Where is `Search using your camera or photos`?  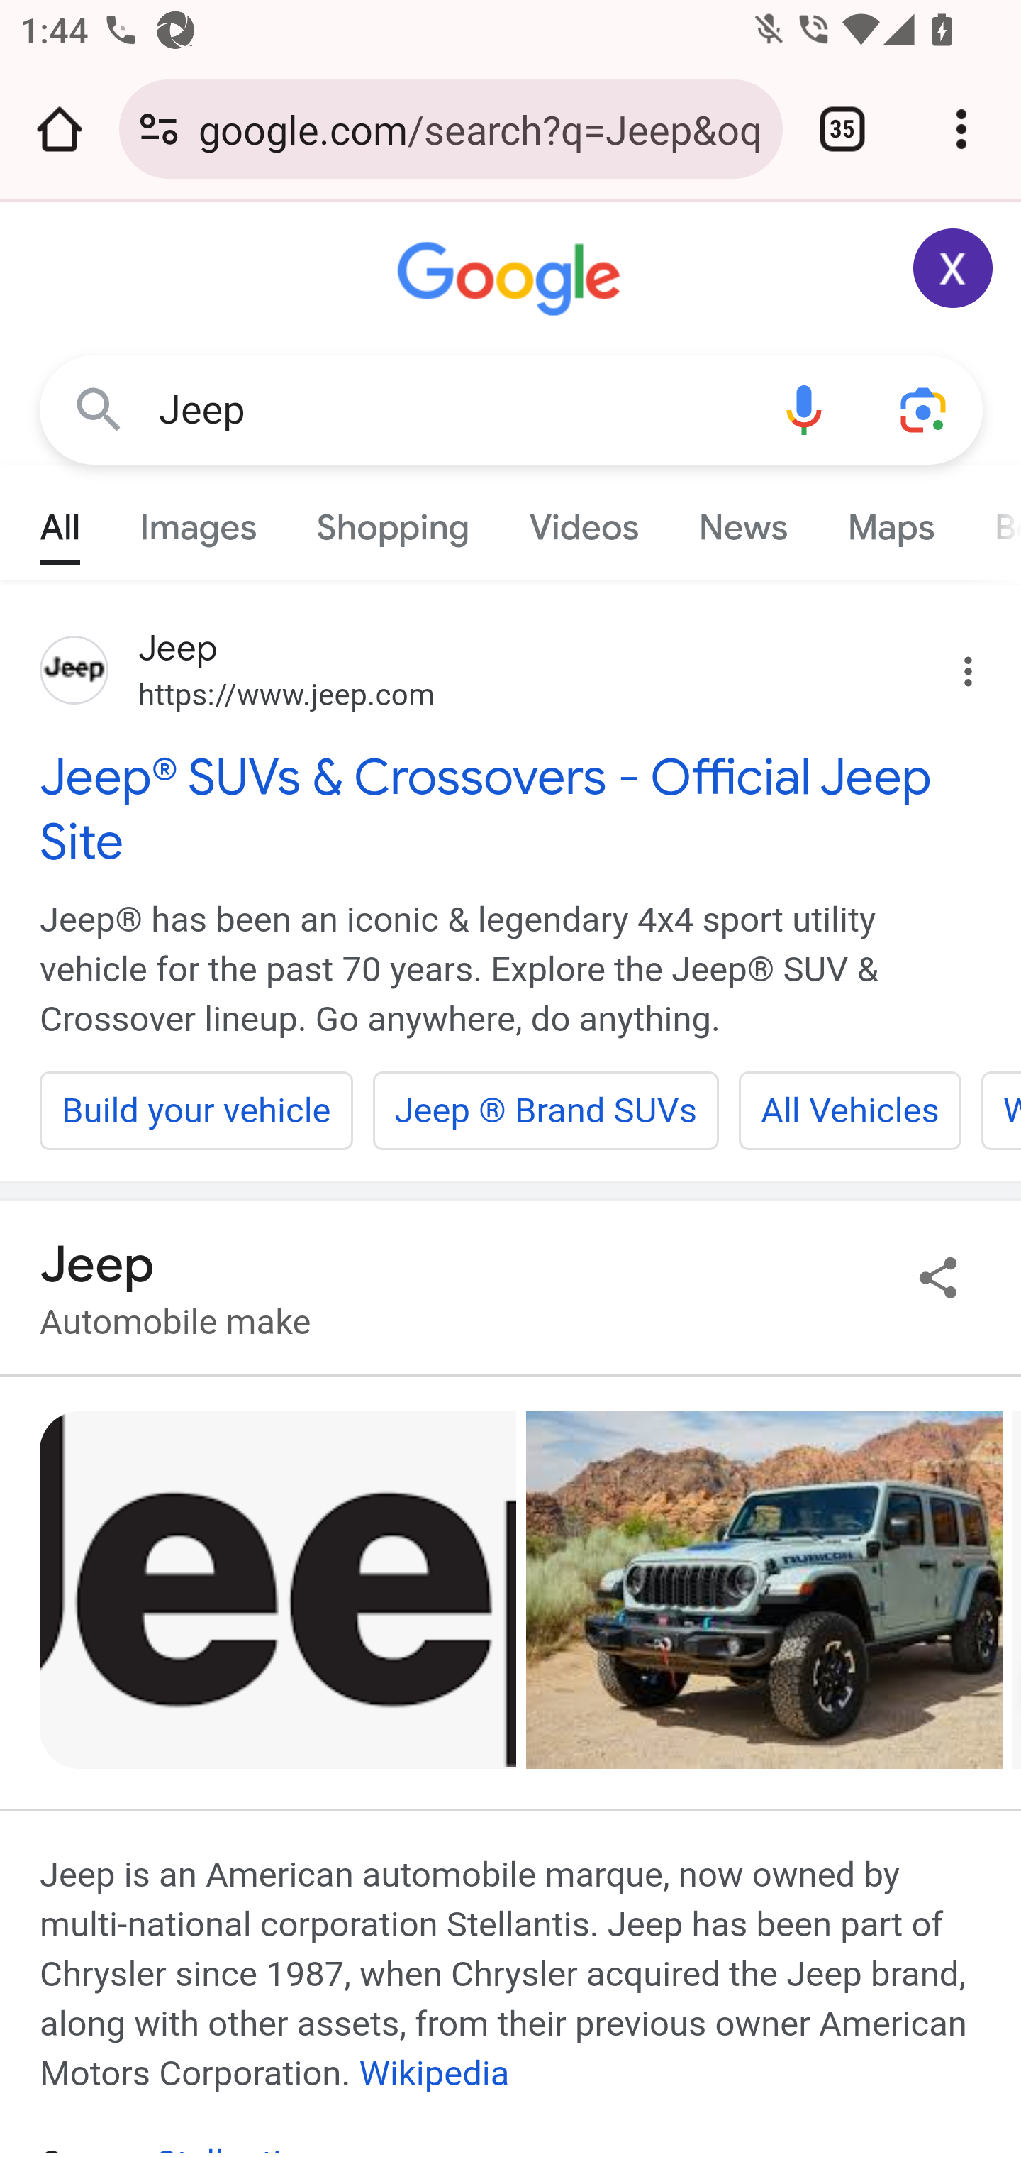 Search using your camera or photos is located at coordinates (925, 409).